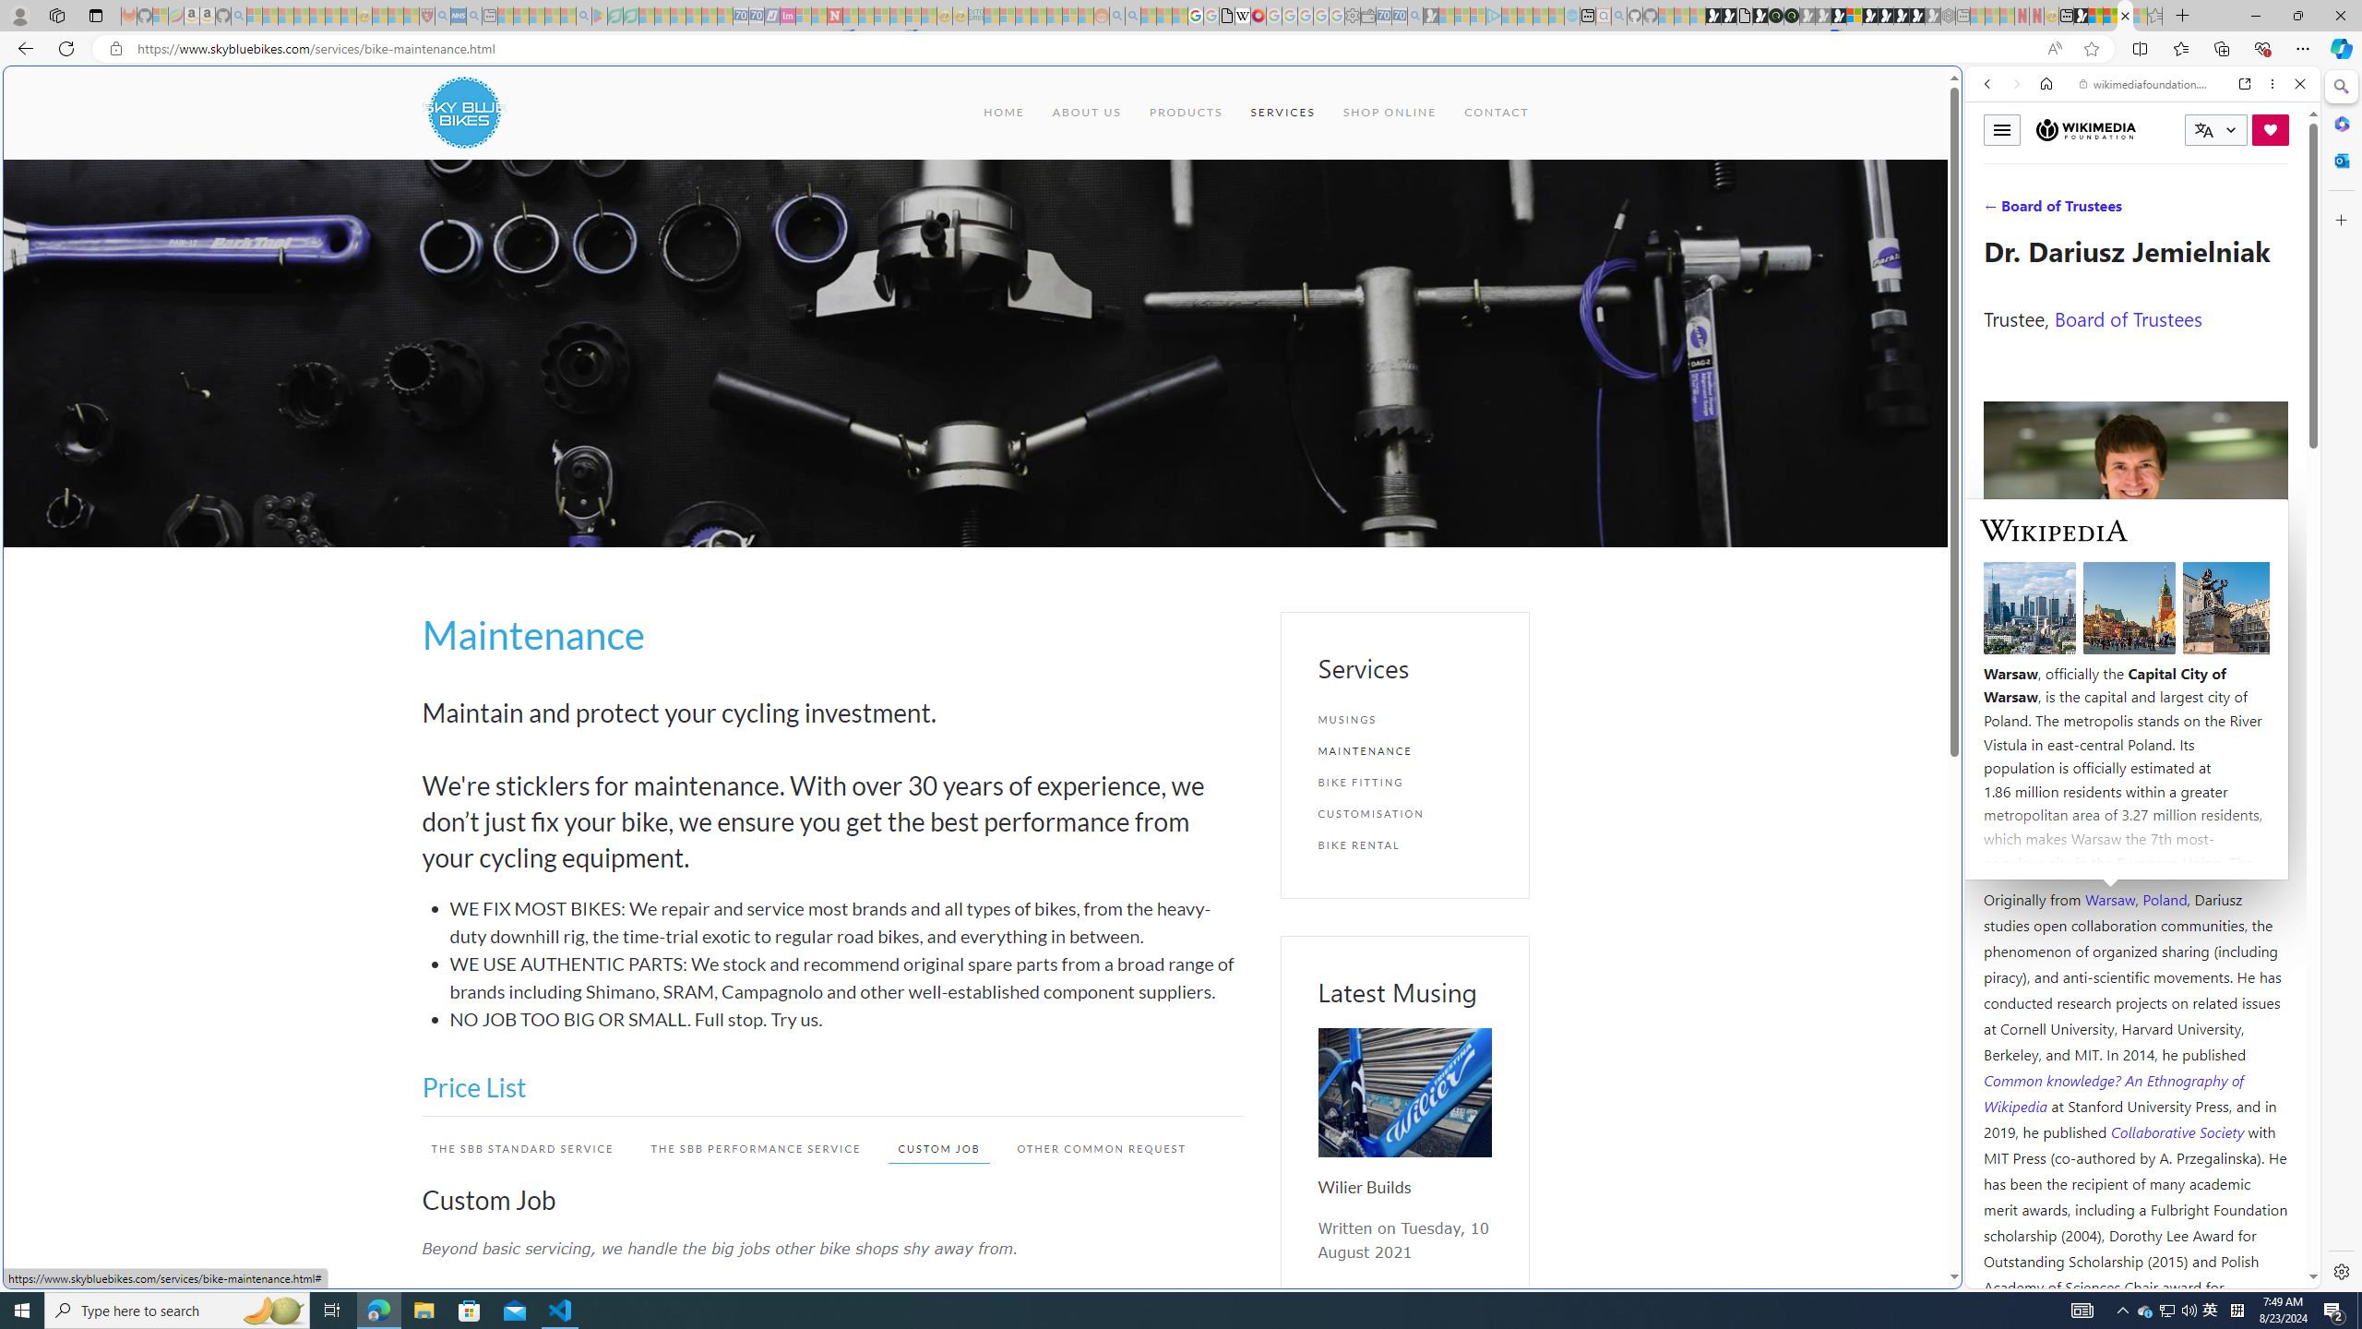 The image size is (2362, 1329). I want to click on HOME, so click(1005, 113).